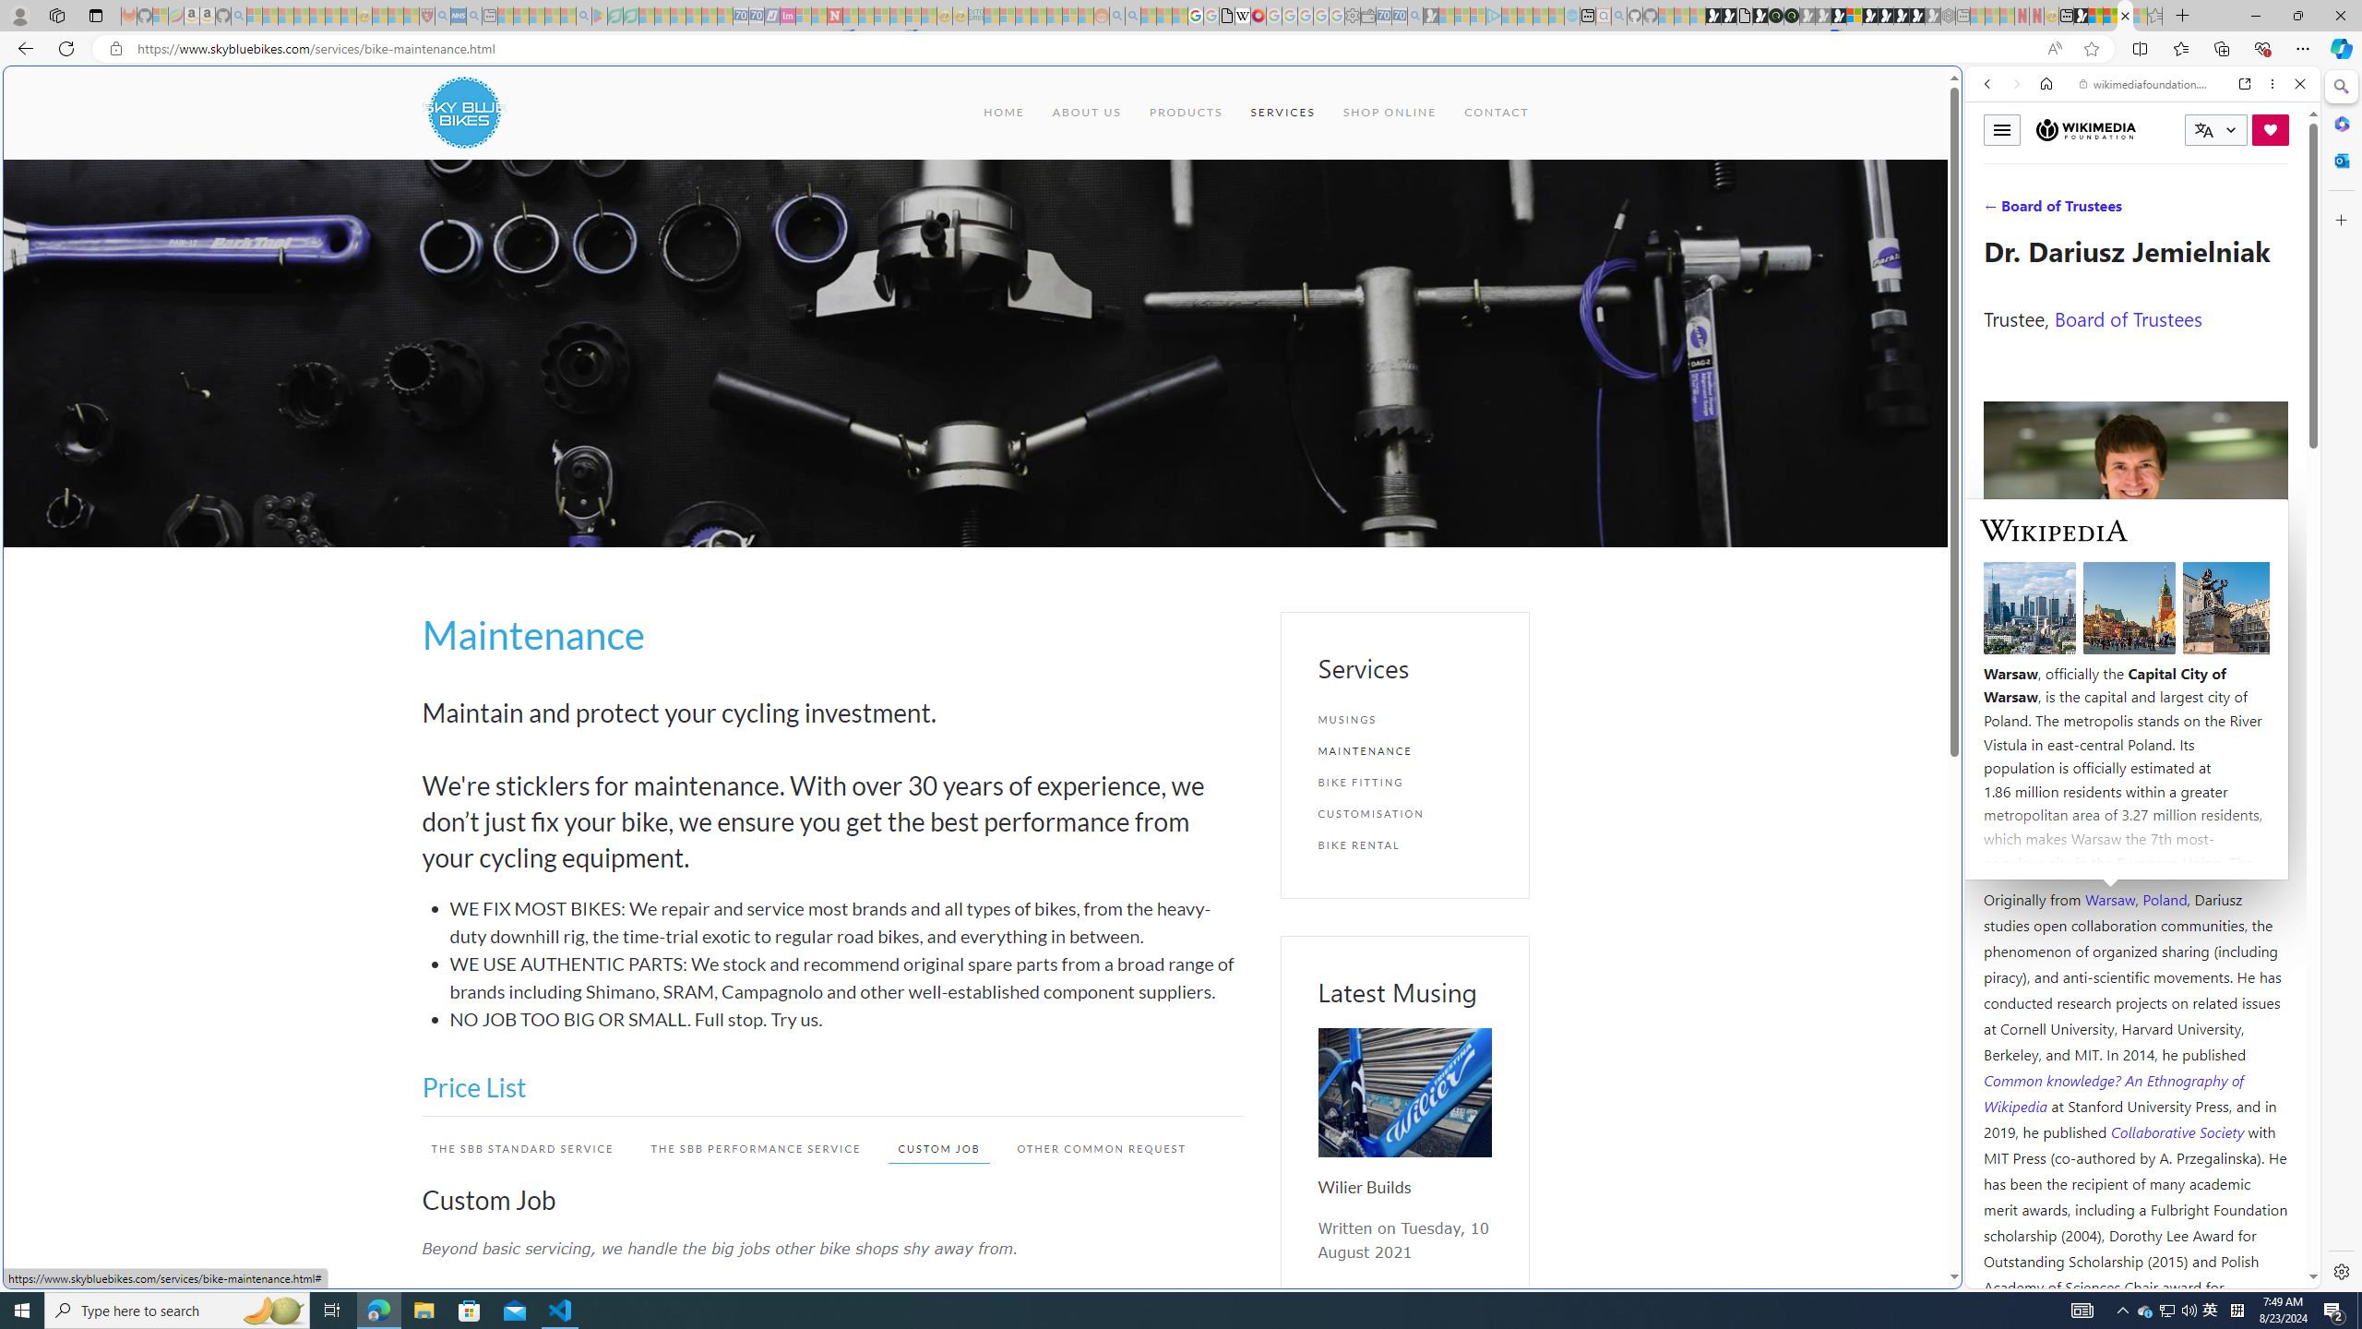 The image size is (2362, 1329). I want to click on HOME, so click(1005, 113).